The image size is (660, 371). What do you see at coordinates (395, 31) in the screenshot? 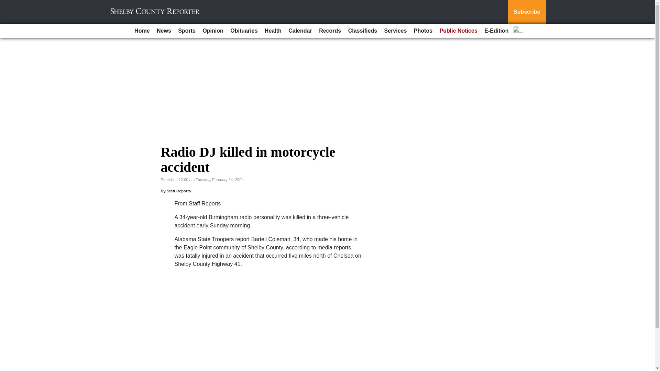
I see `Services` at bounding box center [395, 31].